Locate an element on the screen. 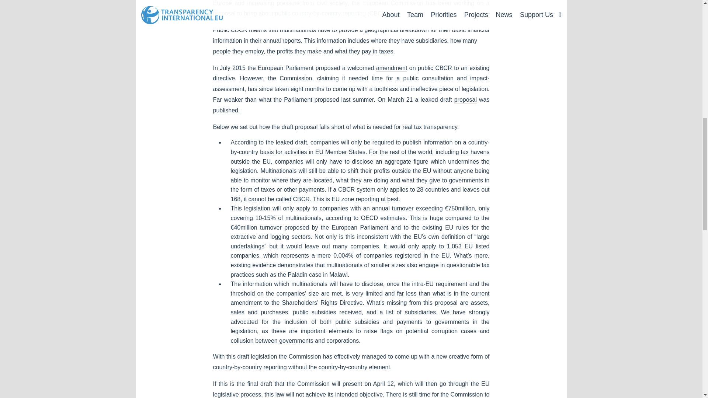 The image size is (708, 398). OECD estimates is located at coordinates (383, 218).